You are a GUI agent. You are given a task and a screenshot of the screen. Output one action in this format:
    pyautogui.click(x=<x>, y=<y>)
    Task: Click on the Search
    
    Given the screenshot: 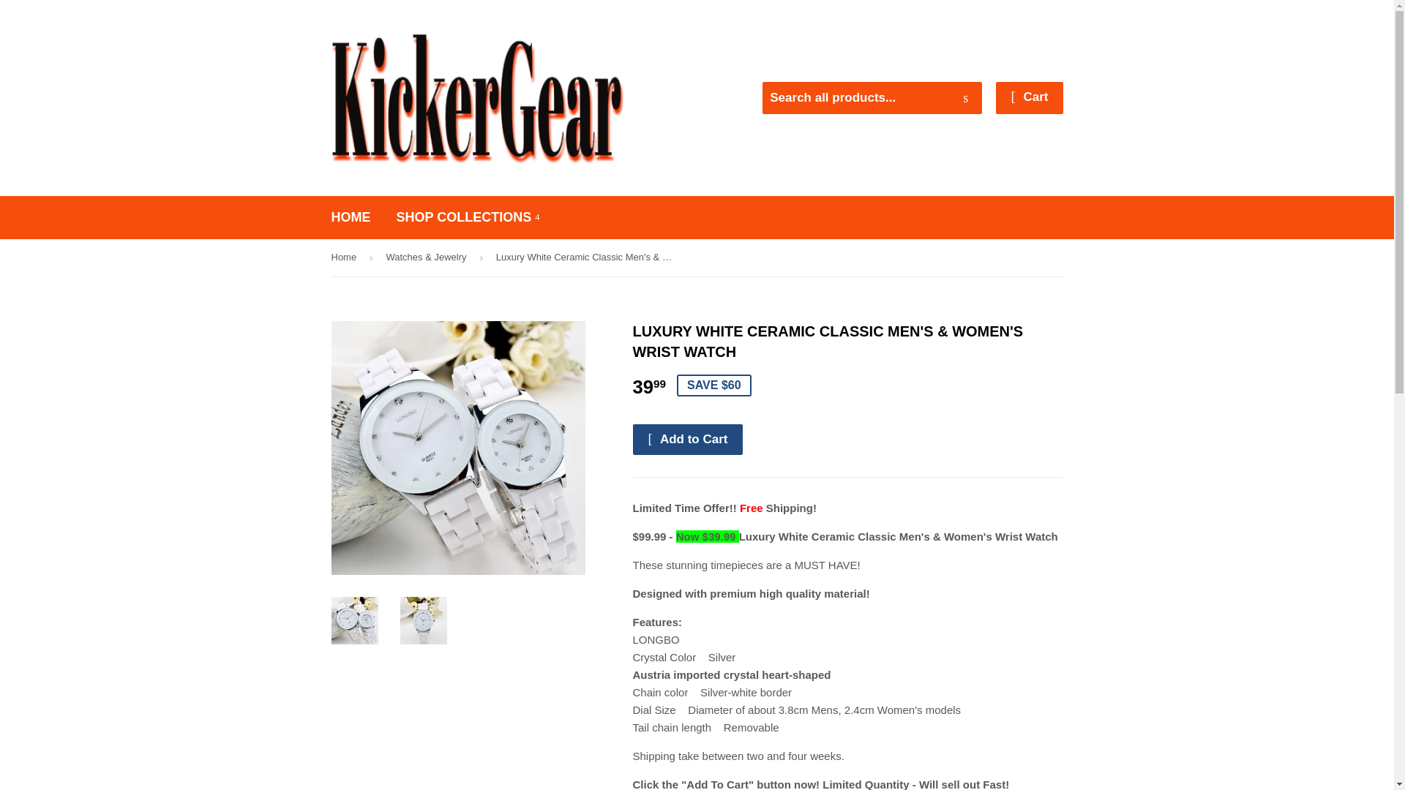 What is the action you would take?
    pyautogui.click(x=966, y=98)
    